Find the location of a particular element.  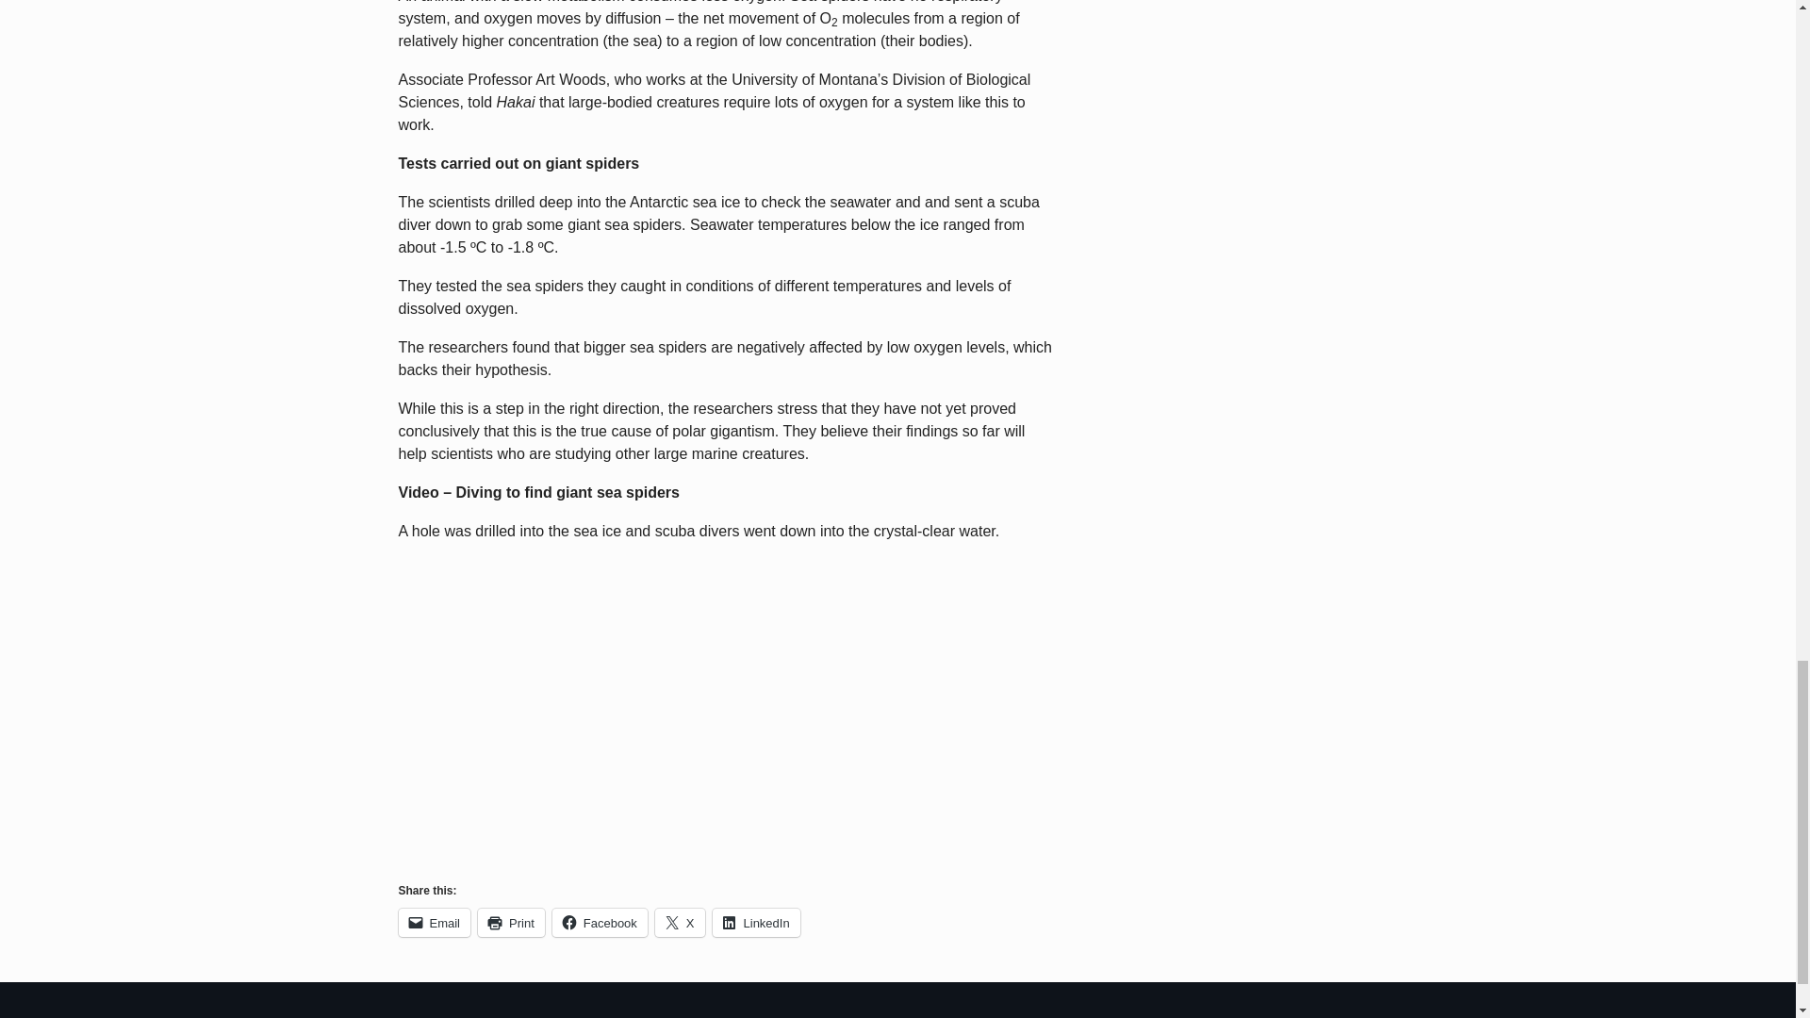

LinkedIn is located at coordinates (756, 922).